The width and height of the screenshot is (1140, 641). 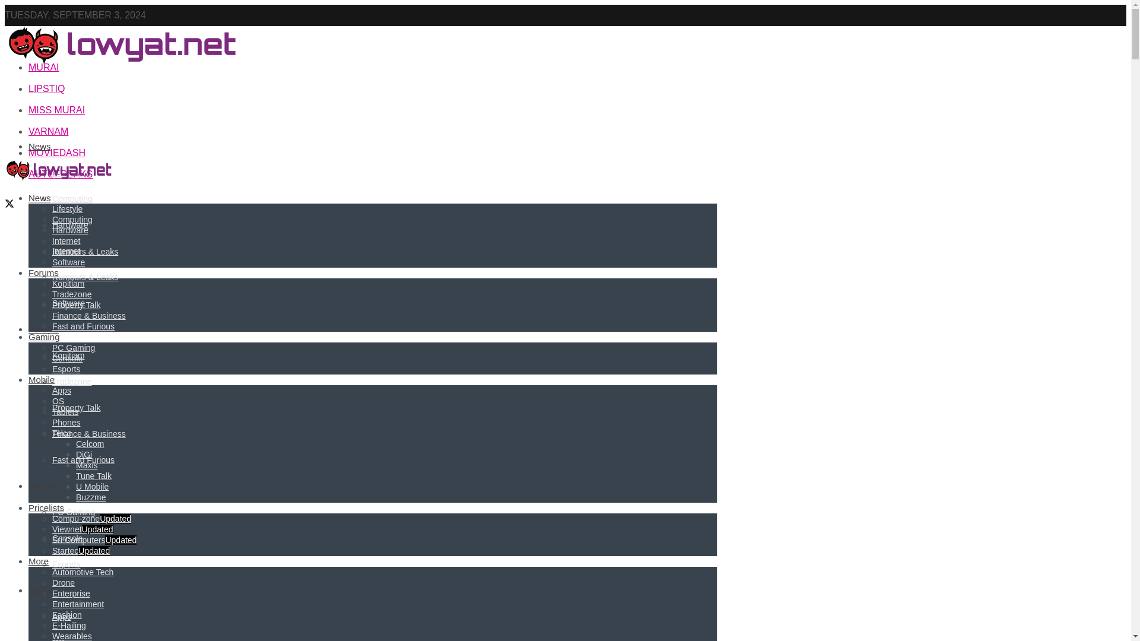 What do you see at coordinates (67, 538) in the screenshot?
I see `Console` at bounding box center [67, 538].